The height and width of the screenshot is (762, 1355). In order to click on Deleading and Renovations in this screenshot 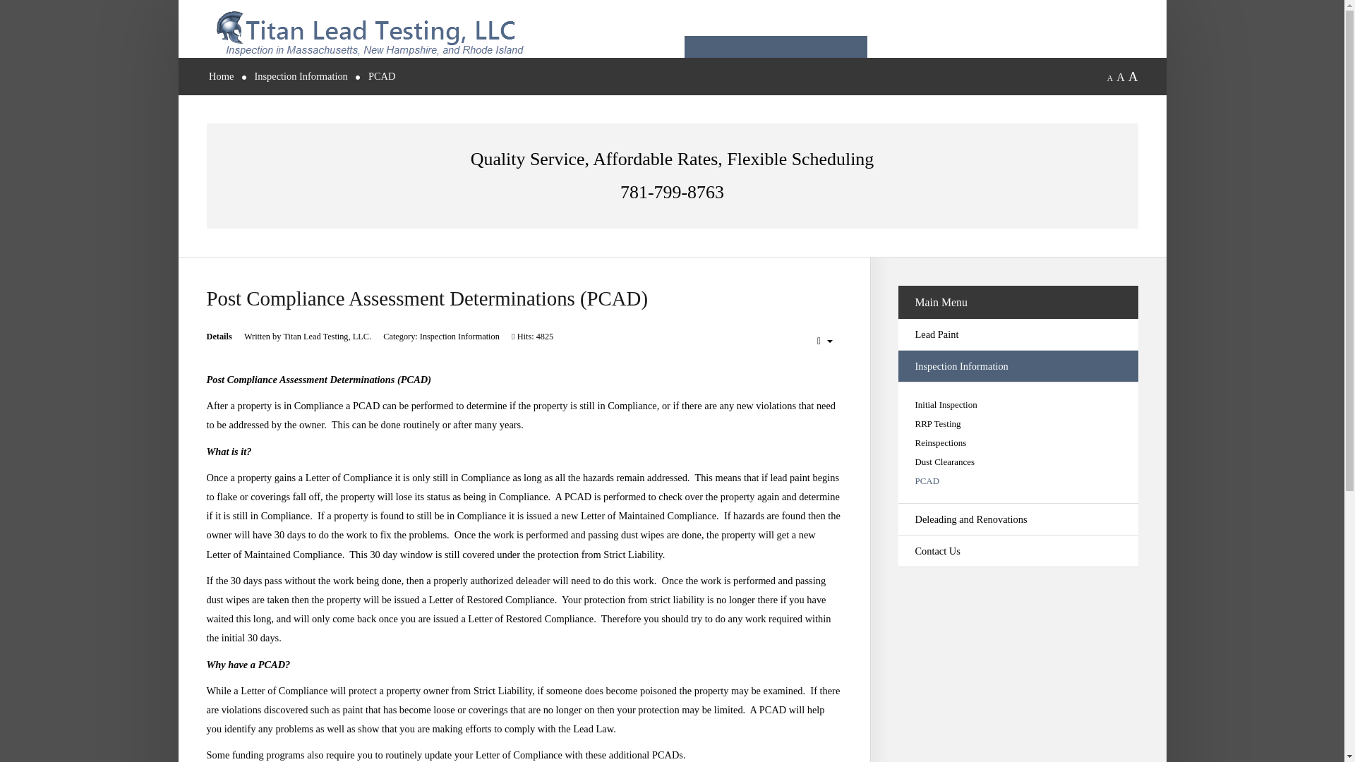, I will do `click(1018, 519)`.